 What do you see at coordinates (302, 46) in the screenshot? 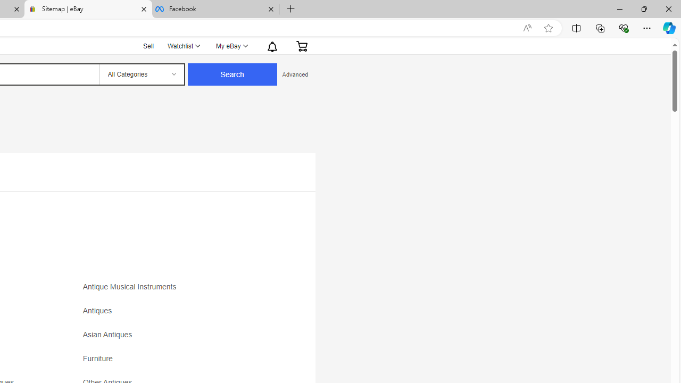
I see `Expand Cart` at bounding box center [302, 46].